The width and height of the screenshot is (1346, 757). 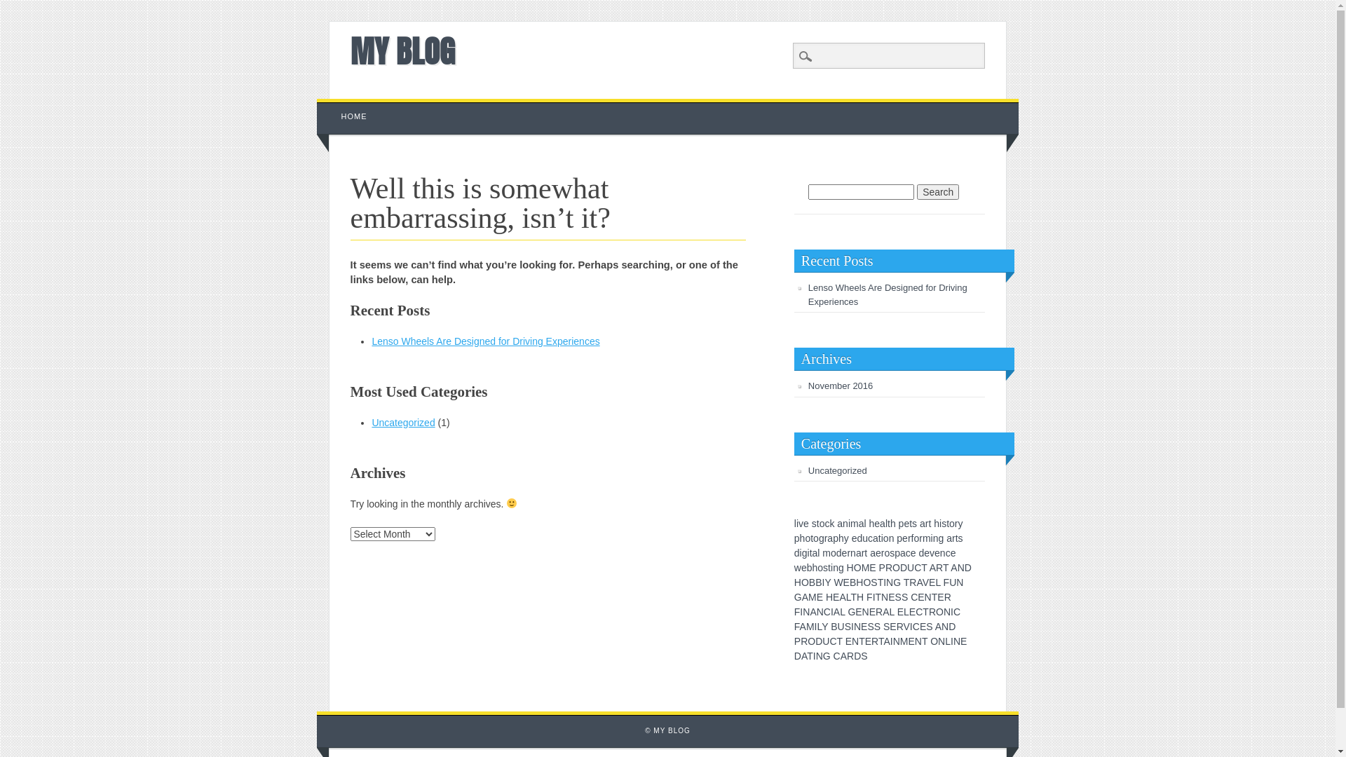 I want to click on t, so click(x=811, y=553).